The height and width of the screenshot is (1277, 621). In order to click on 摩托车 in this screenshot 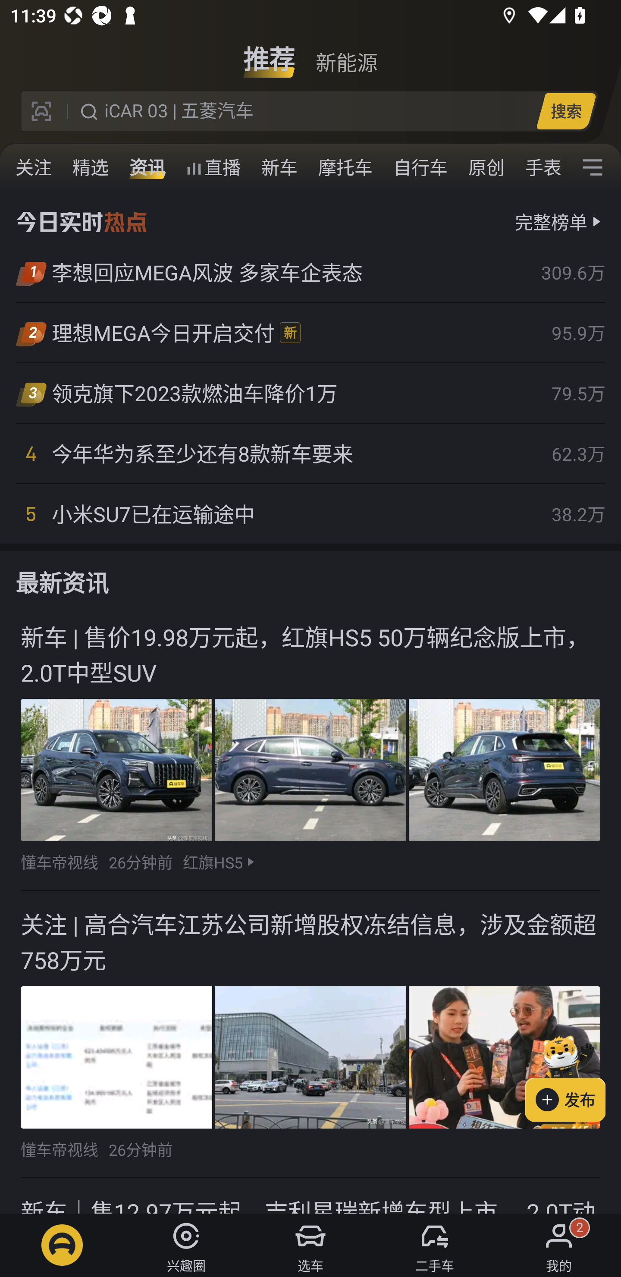, I will do `click(345, 167)`.